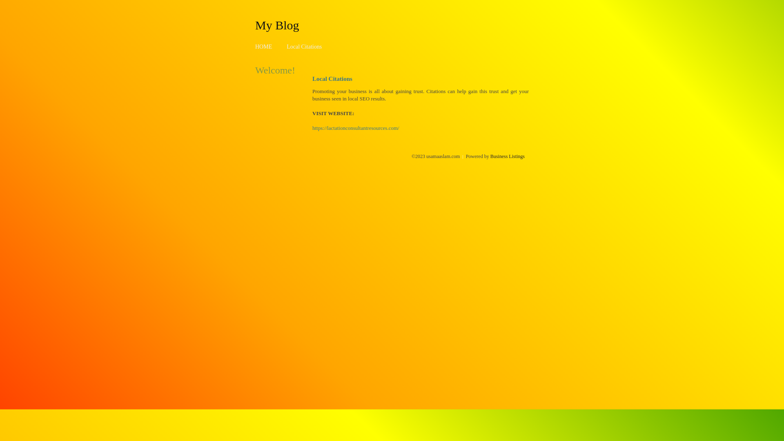  Describe the element at coordinates (508, 156) in the screenshot. I see `Business Listings` at that location.